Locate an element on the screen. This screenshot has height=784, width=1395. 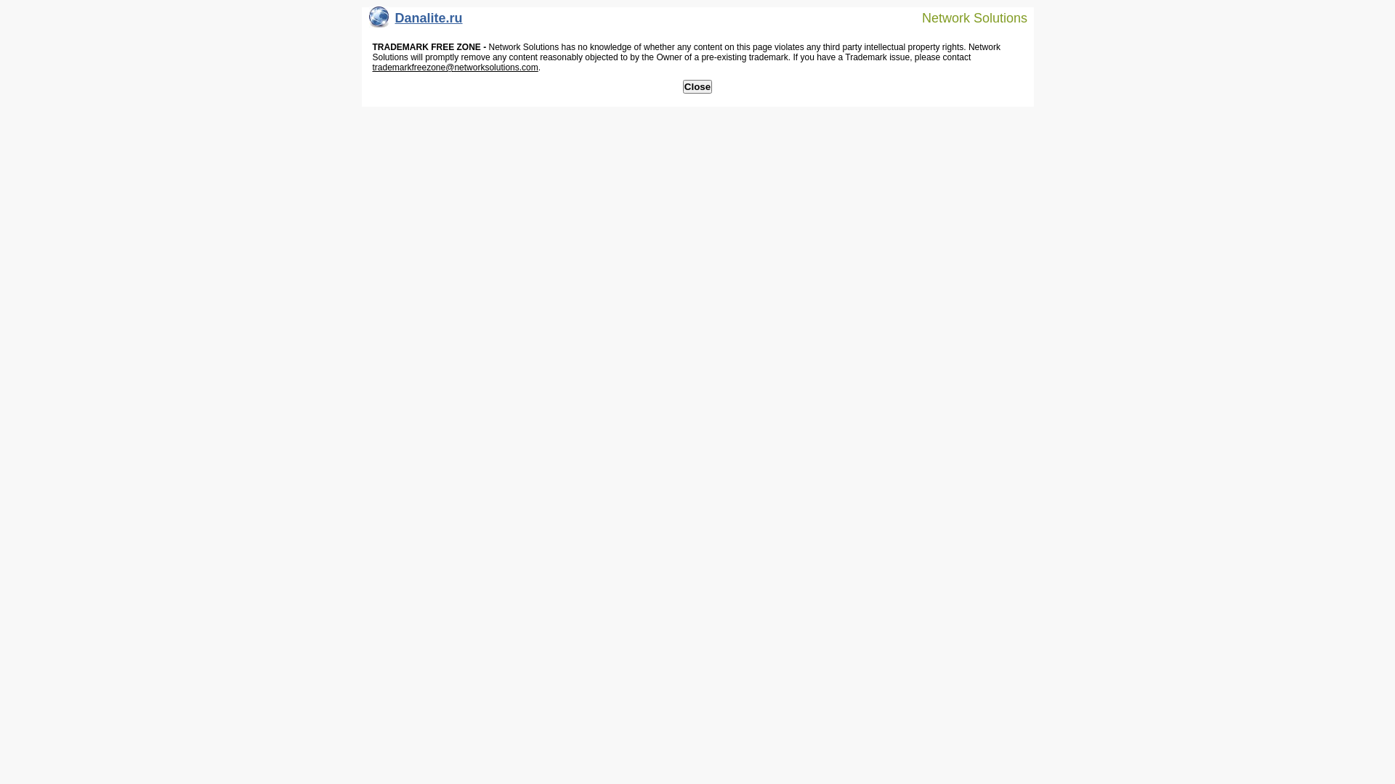
Network Solutions is located at coordinates (966, 17).